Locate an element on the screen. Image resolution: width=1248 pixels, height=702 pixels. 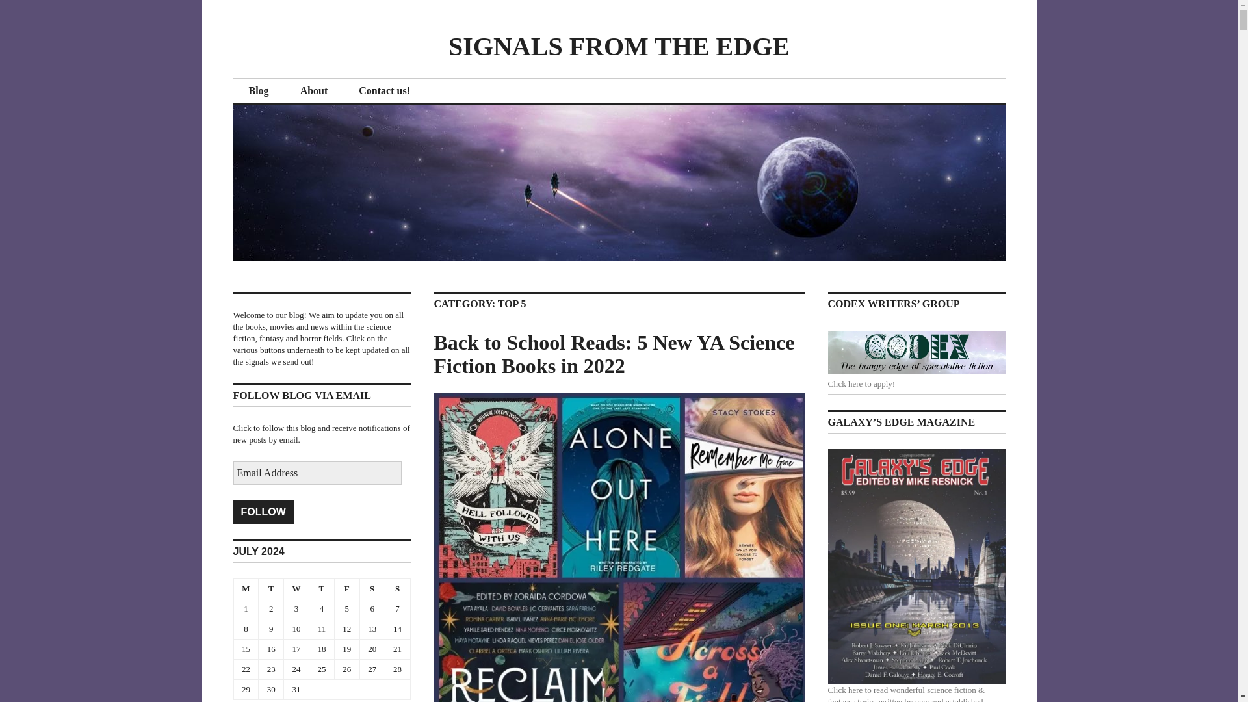
Saturday is located at coordinates (372, 588).